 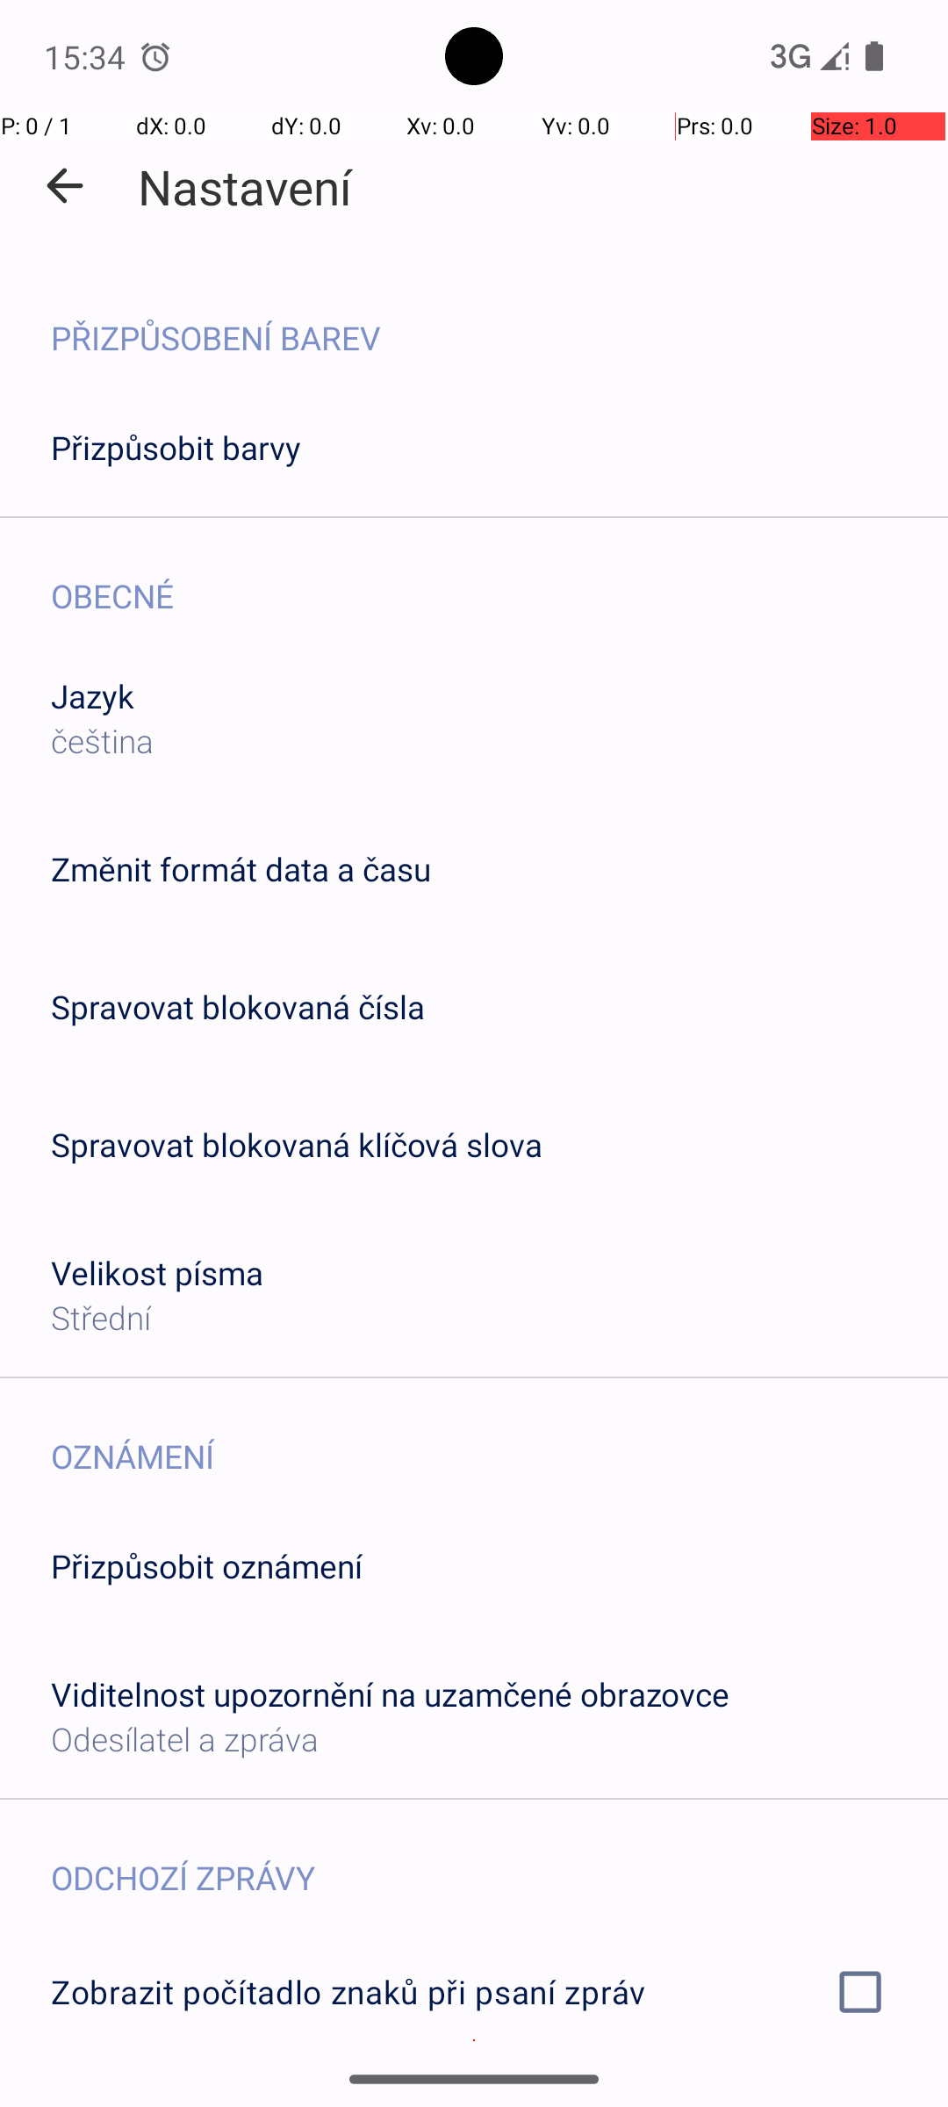 What do you see at coordinates (499, 1859) in the screenshot?
I see `ODCHOZÍ ZPRÁVY` at bounding box center [499, 1859].